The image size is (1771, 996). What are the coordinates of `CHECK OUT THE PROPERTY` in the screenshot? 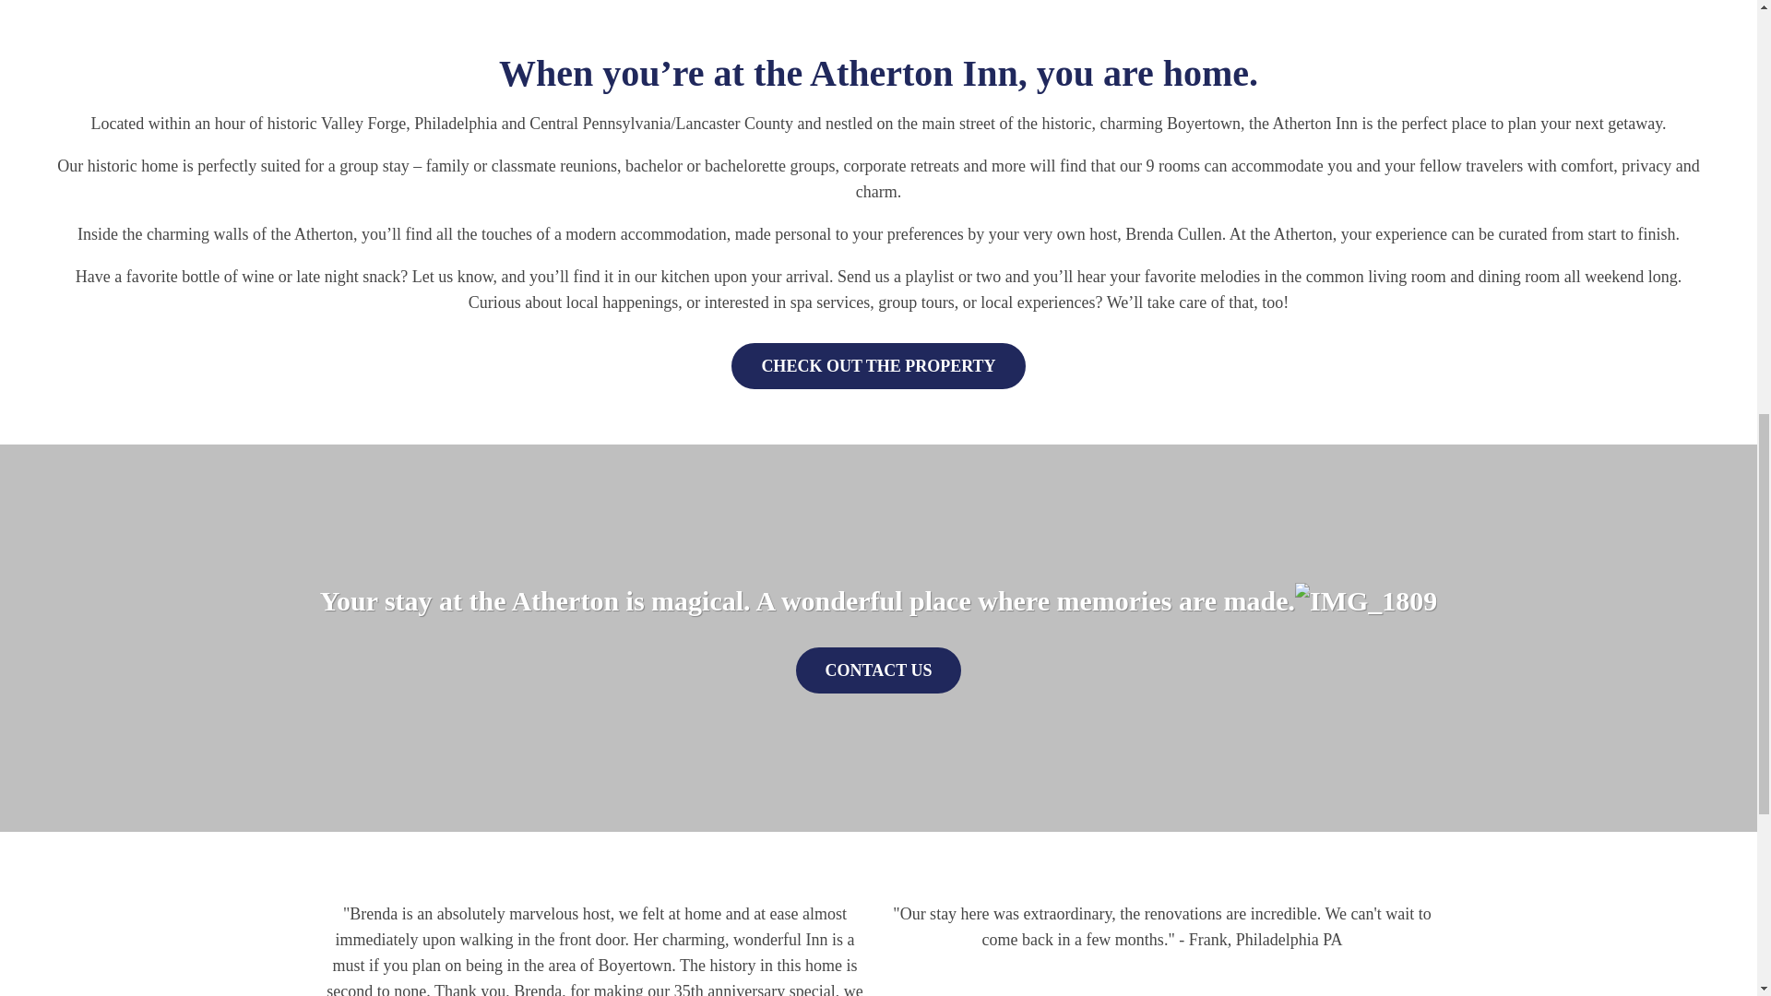 It's located at (878, 365).